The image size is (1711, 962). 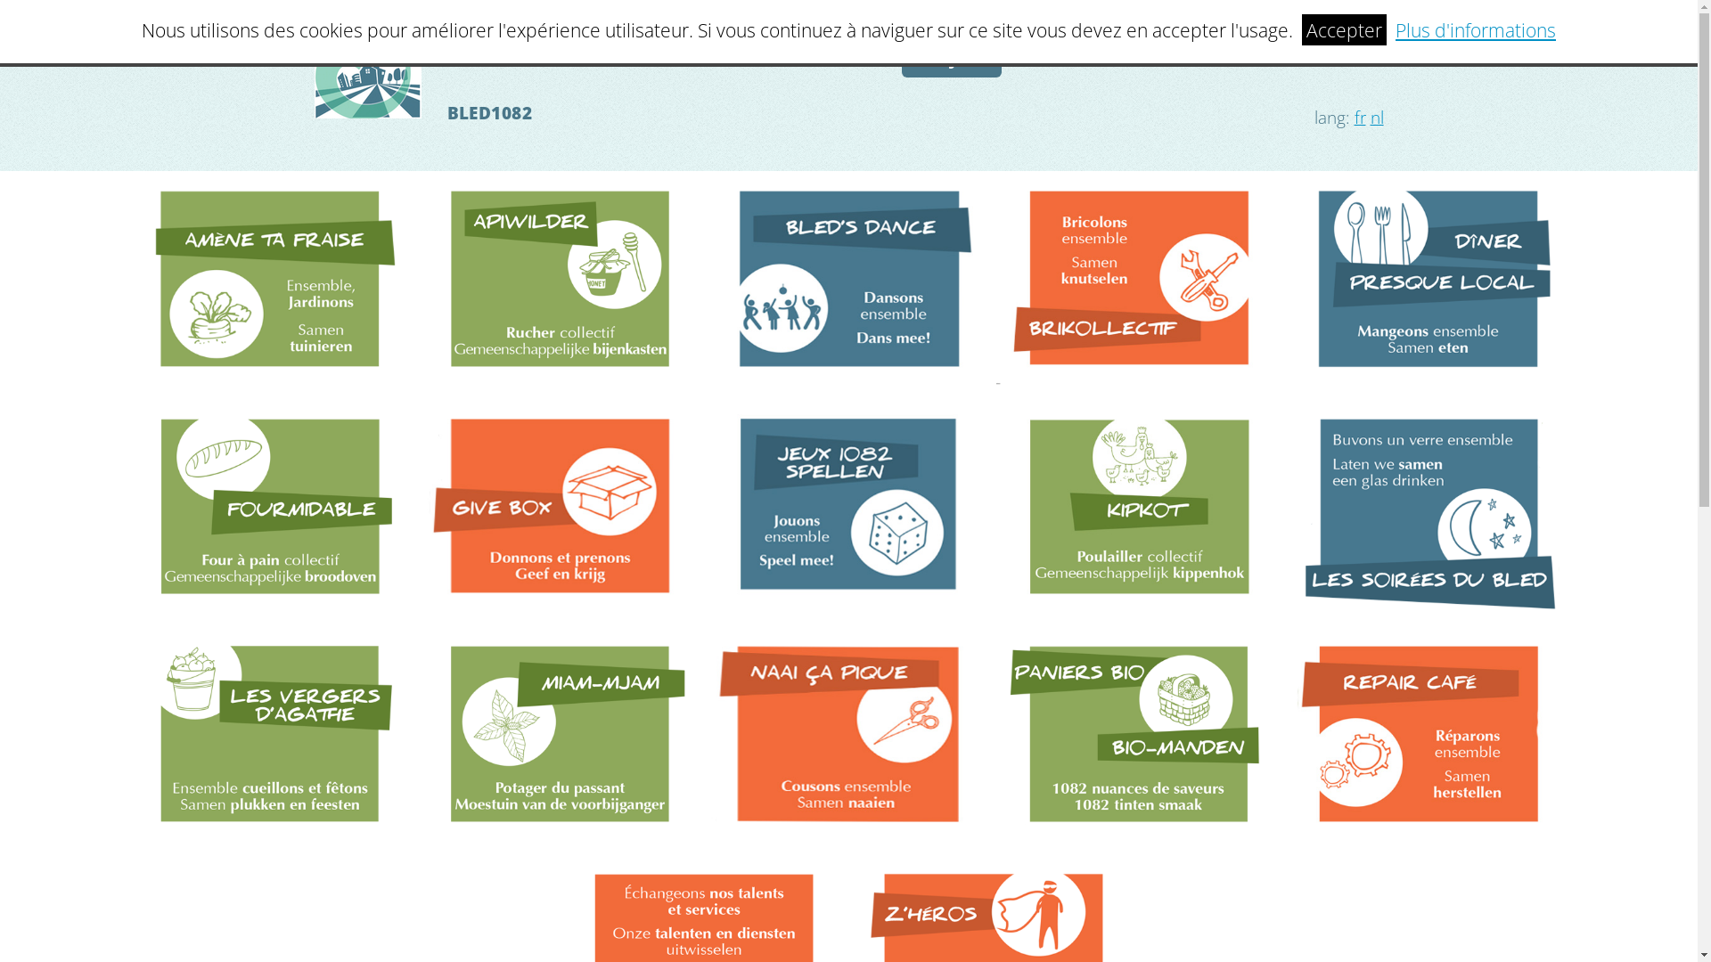 I want to click on Plus d'informations, so click(x=1476, y=30).